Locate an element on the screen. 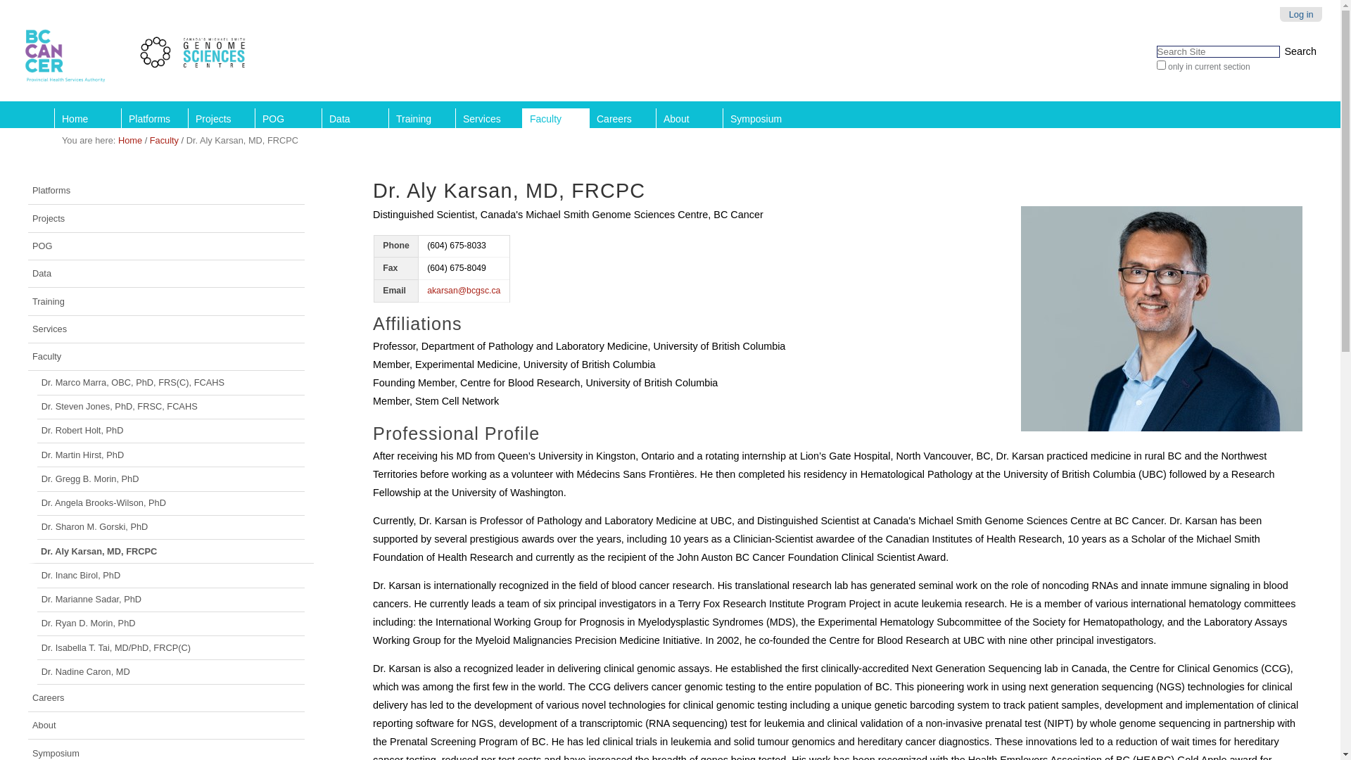 This screenshot has height=760, width=1351. Services is located at coordinates (488, 118).